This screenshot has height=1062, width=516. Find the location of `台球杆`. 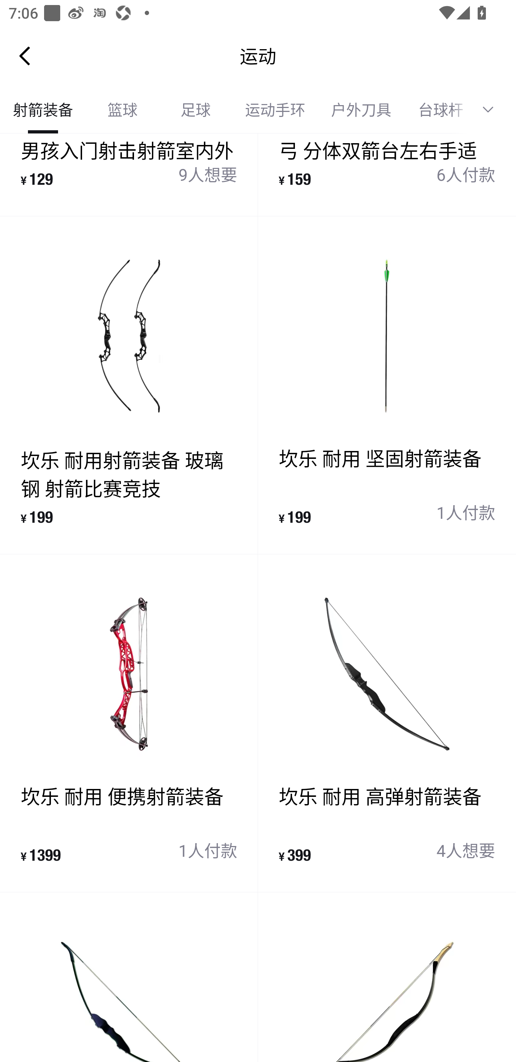

台球杆 is located at coordinates (436, 110).